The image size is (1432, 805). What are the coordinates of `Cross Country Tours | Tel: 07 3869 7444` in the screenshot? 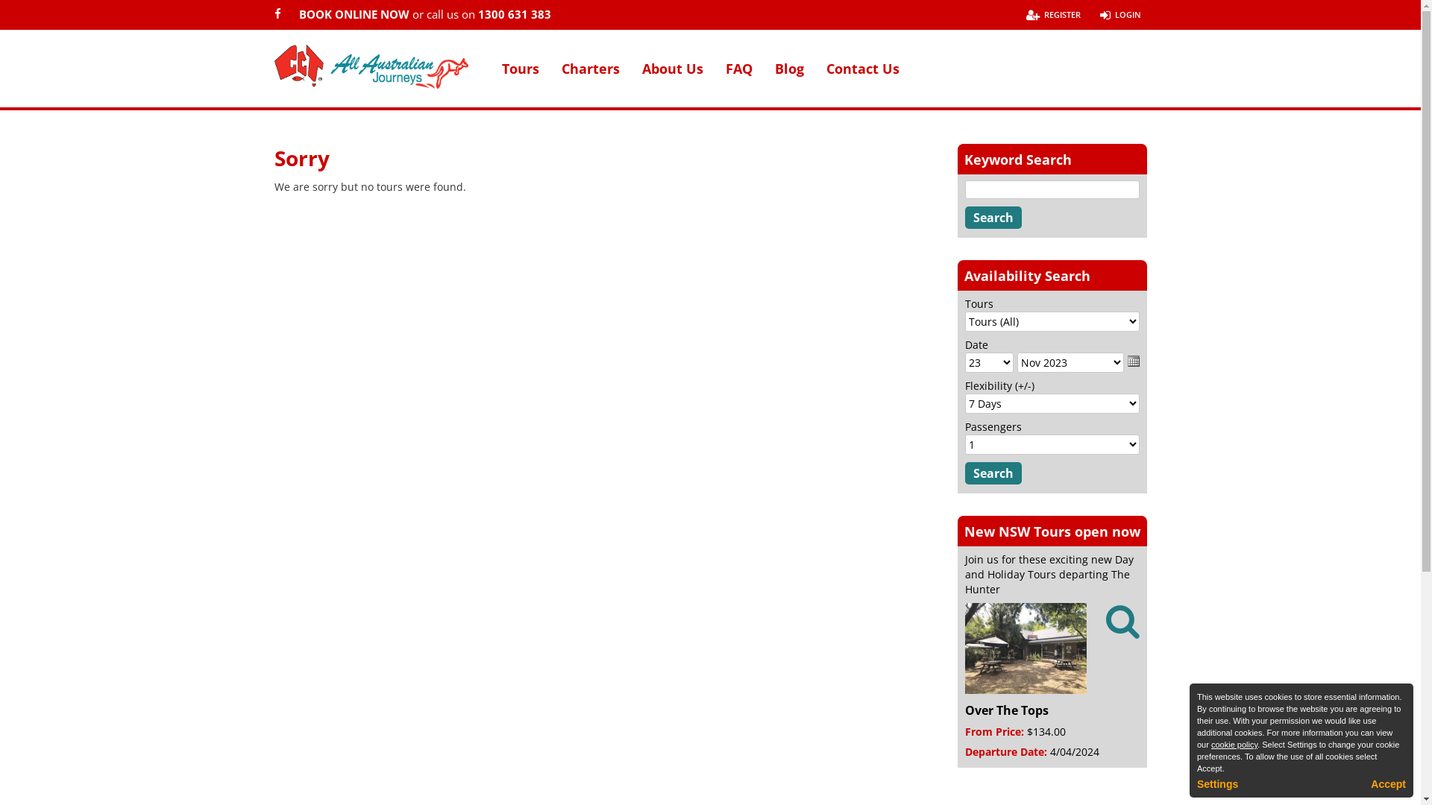 It's located at (371, 67).